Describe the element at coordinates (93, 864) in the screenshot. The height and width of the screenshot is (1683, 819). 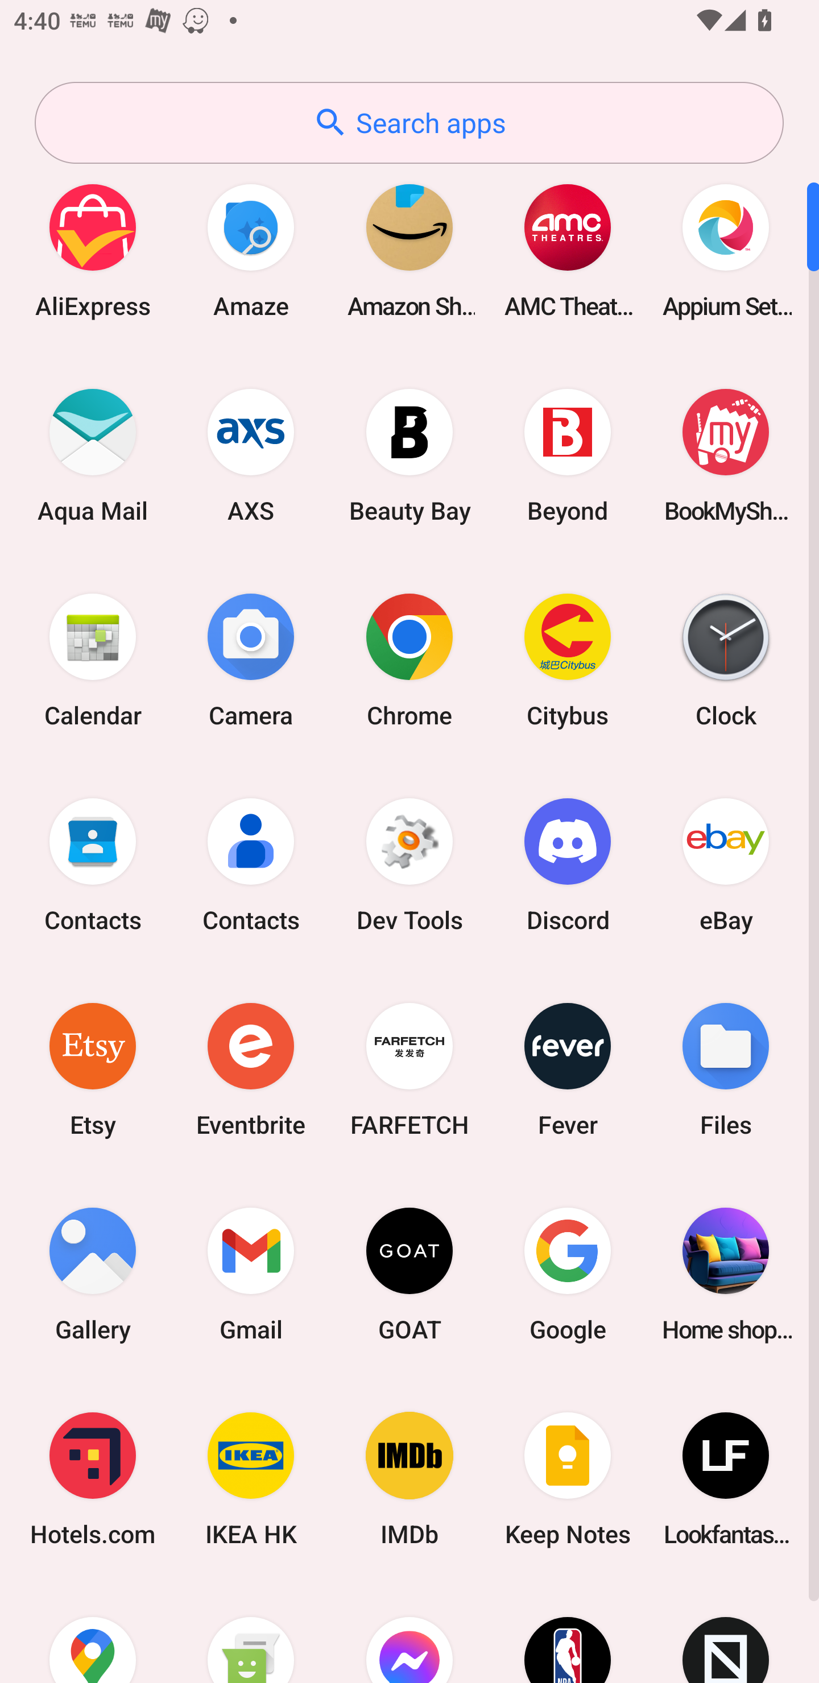
I see `Contacts` at that location.